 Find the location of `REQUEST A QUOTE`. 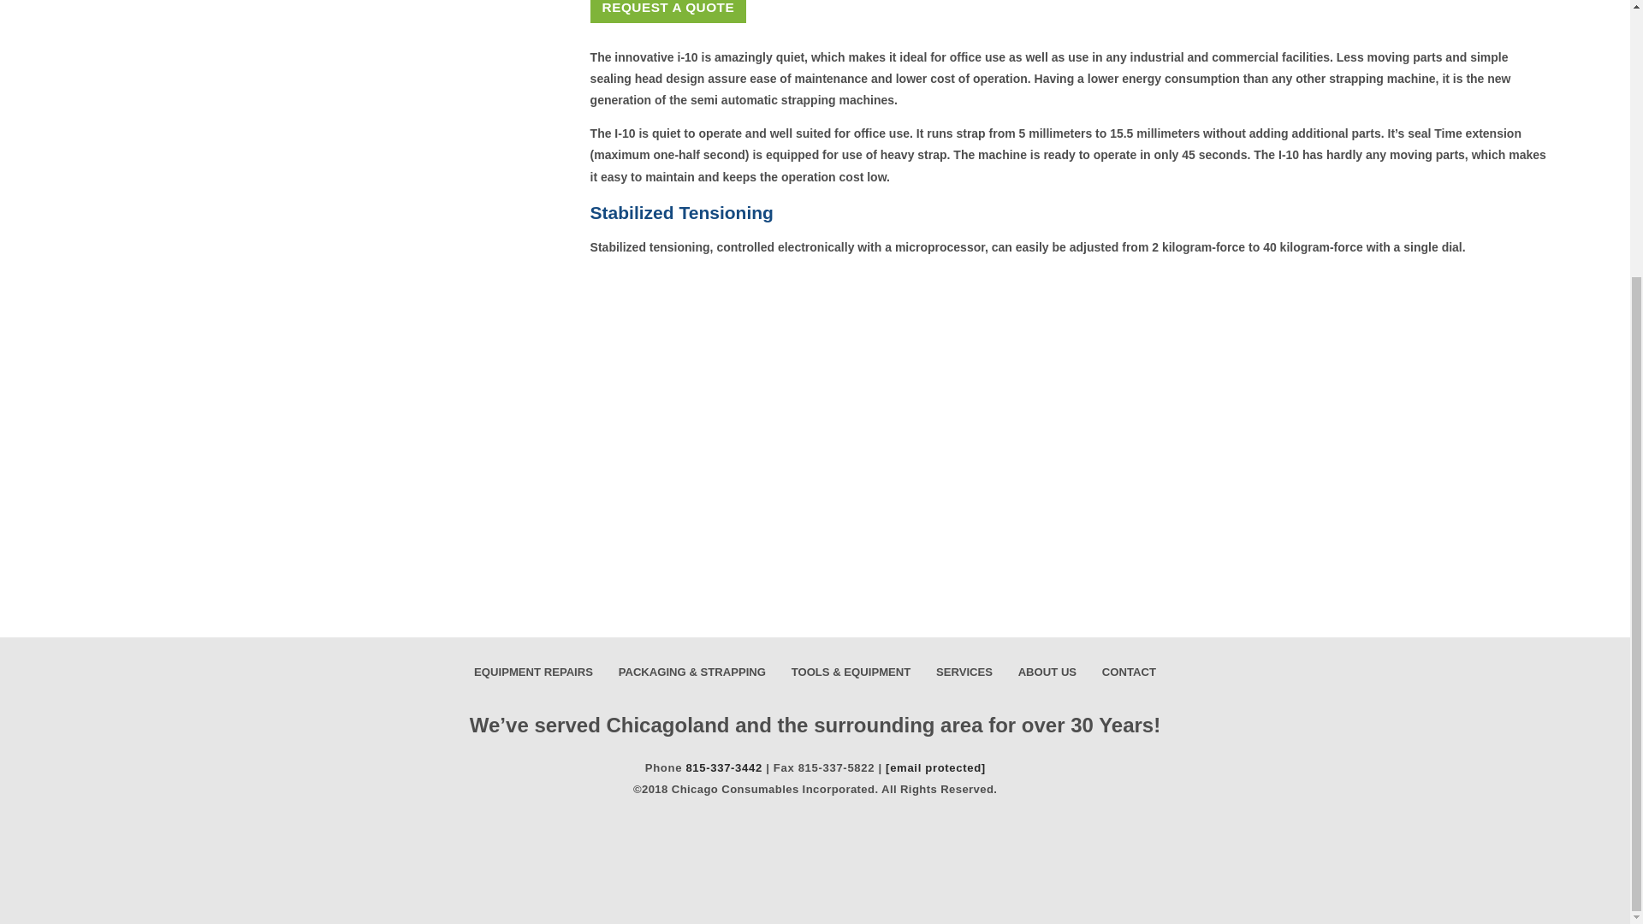

REQUEST A QUOTE is located at coordinates (667, 10).